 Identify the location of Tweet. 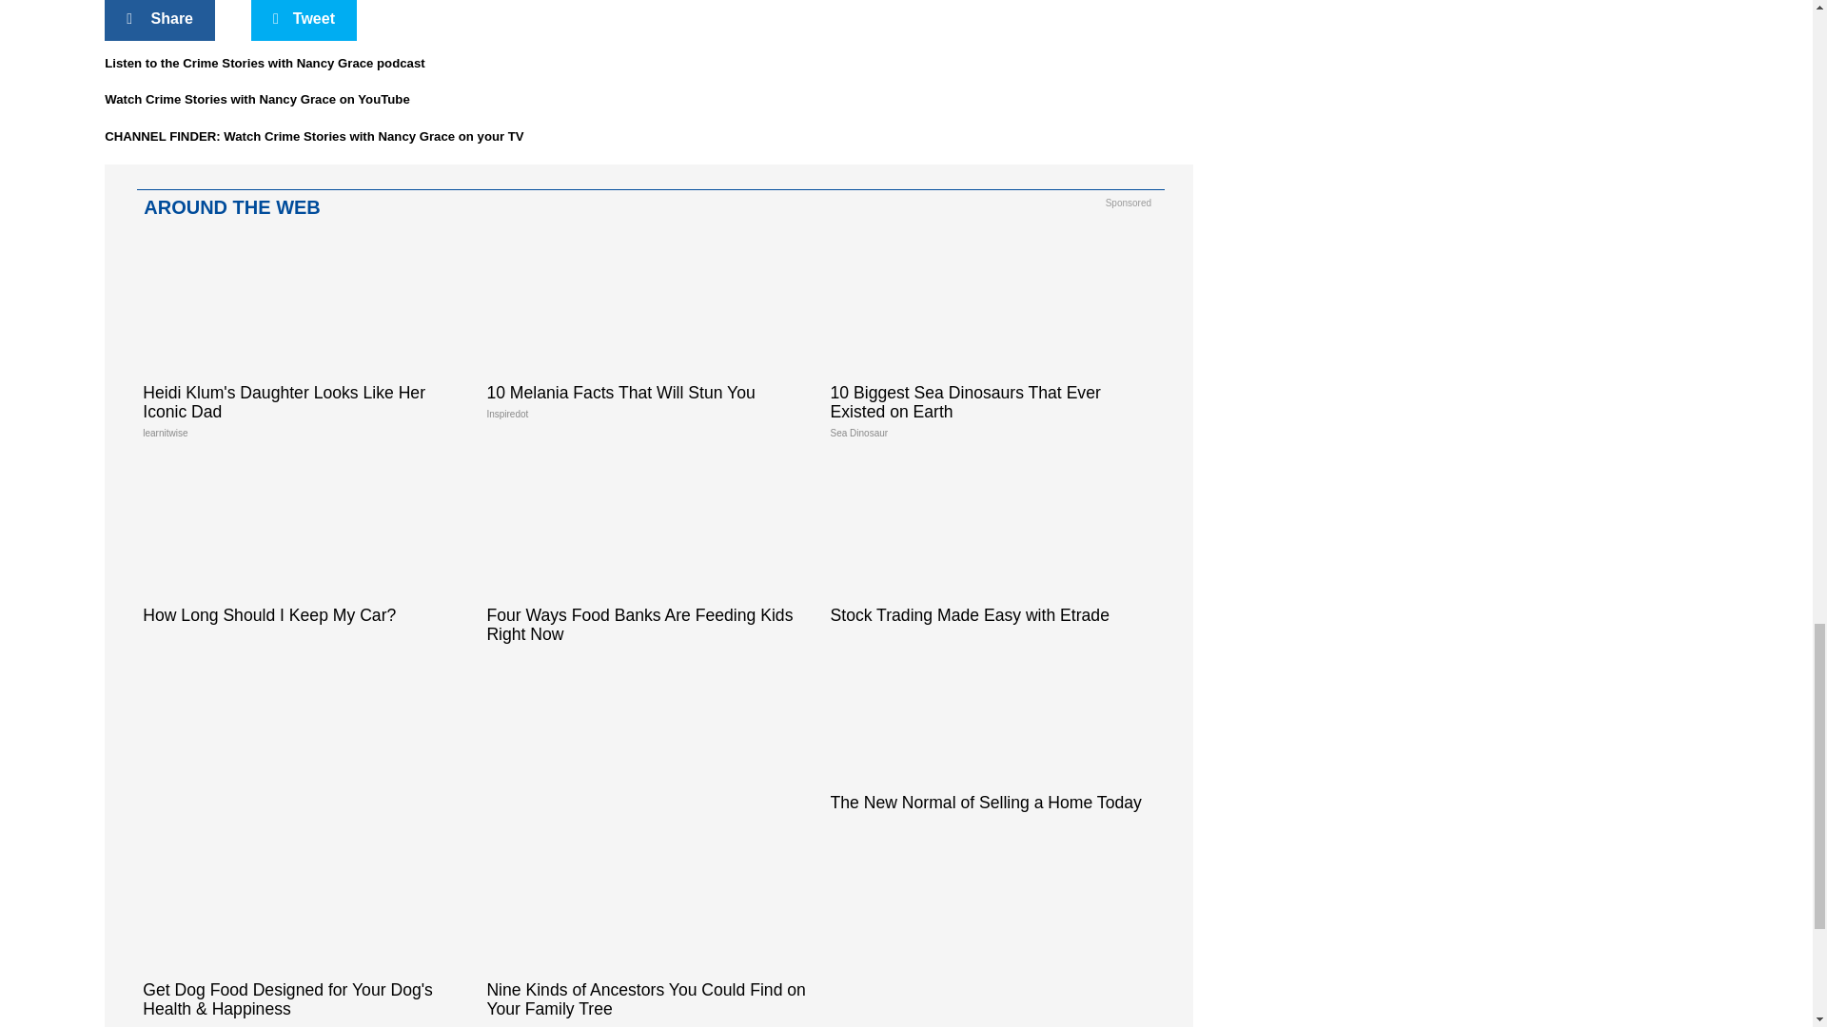
(304, 21).